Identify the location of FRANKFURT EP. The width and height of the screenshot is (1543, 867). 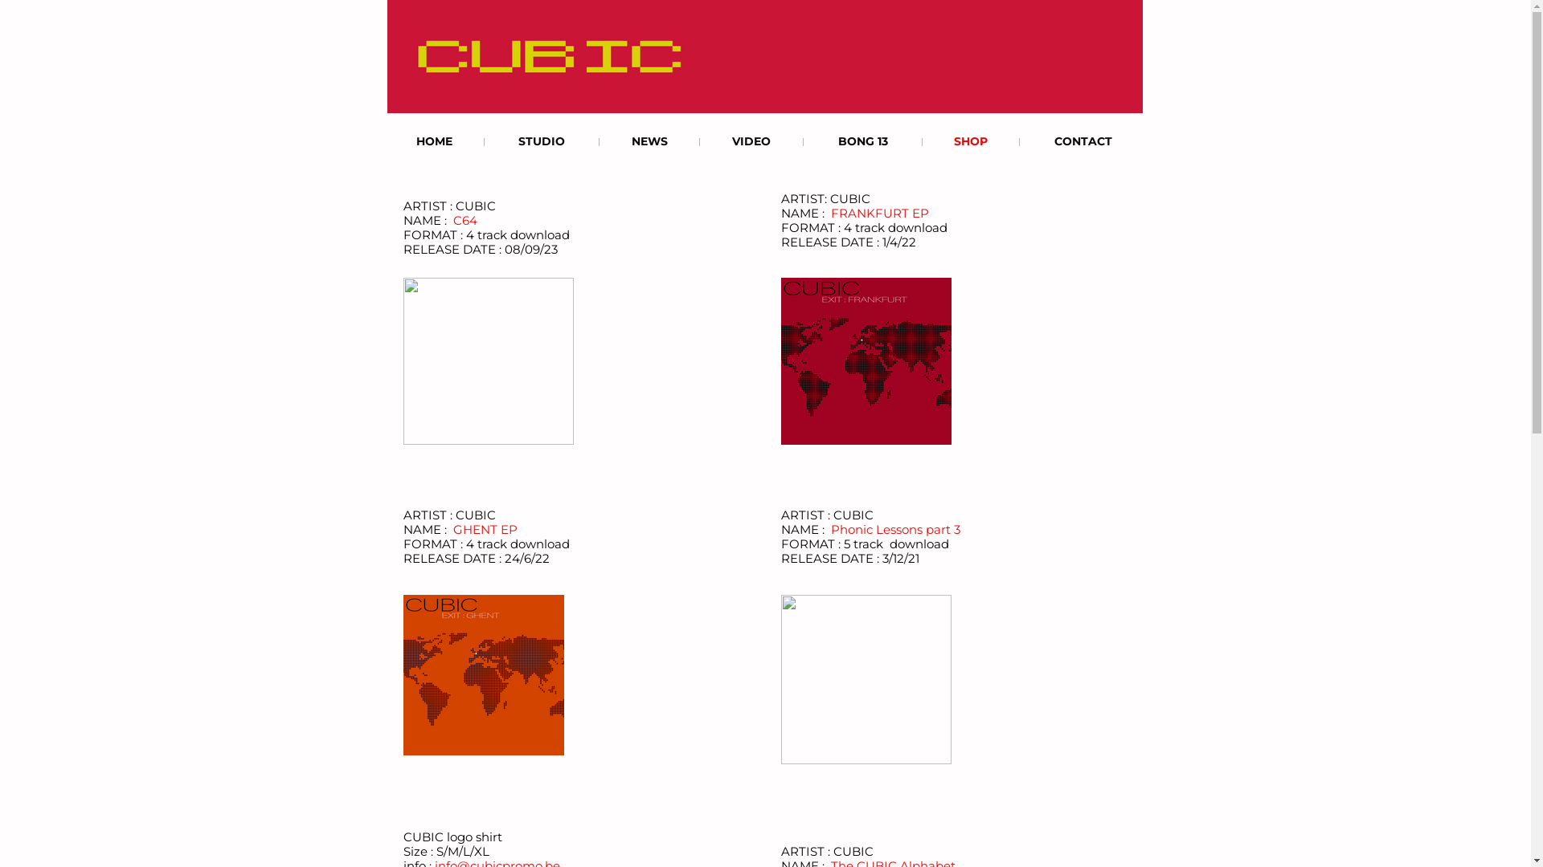
(880, 214).